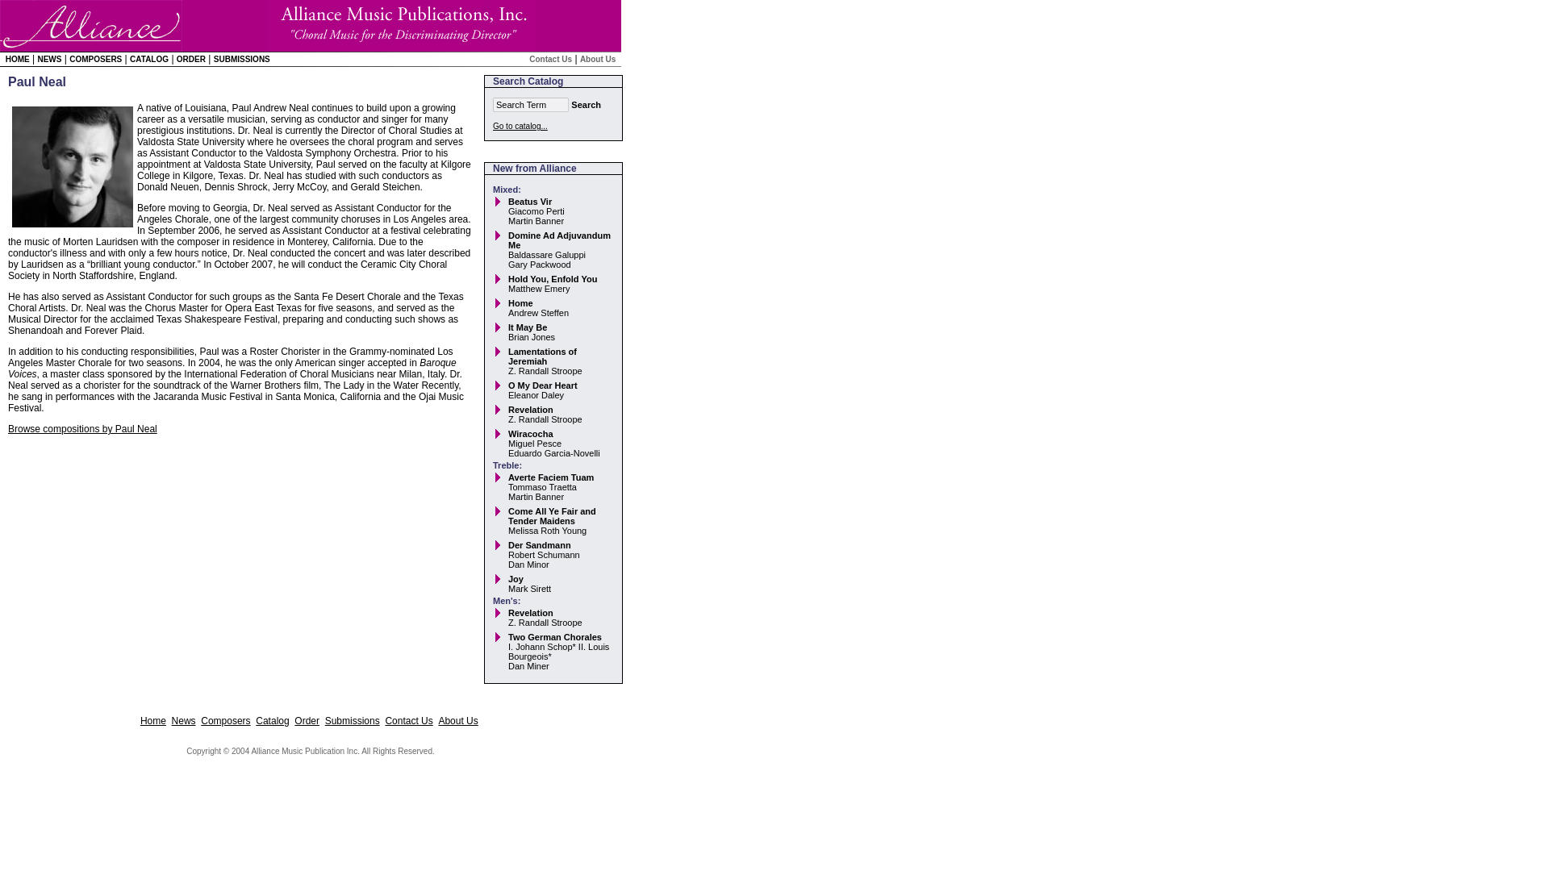  I want to click on News, so click(184, 720).